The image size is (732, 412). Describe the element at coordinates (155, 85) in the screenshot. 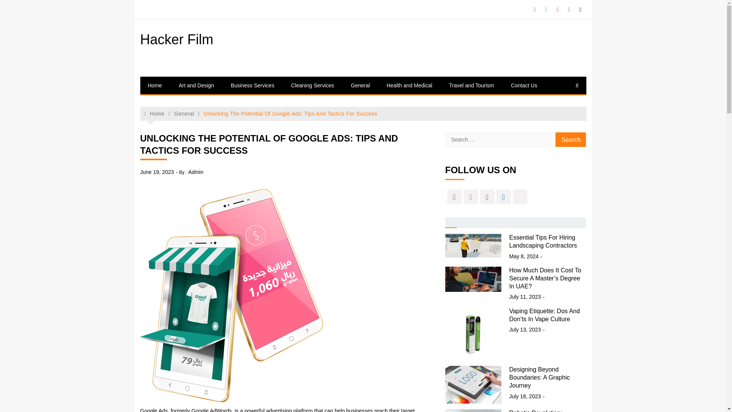

I see `Home` at that location.